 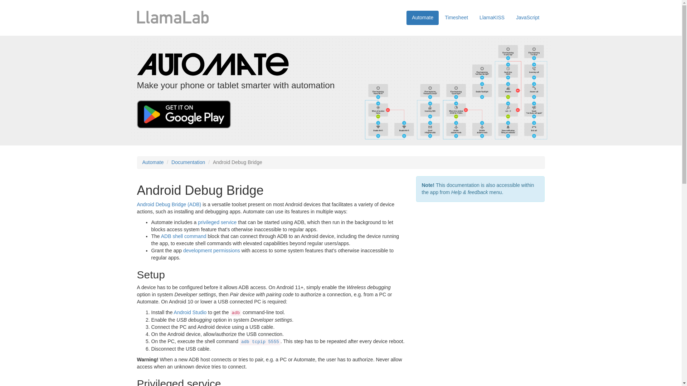 What do you see at coordinates (260, 342) in the screenshot?
I see `adb tcpip 5555` at bounding box center [260, 342].